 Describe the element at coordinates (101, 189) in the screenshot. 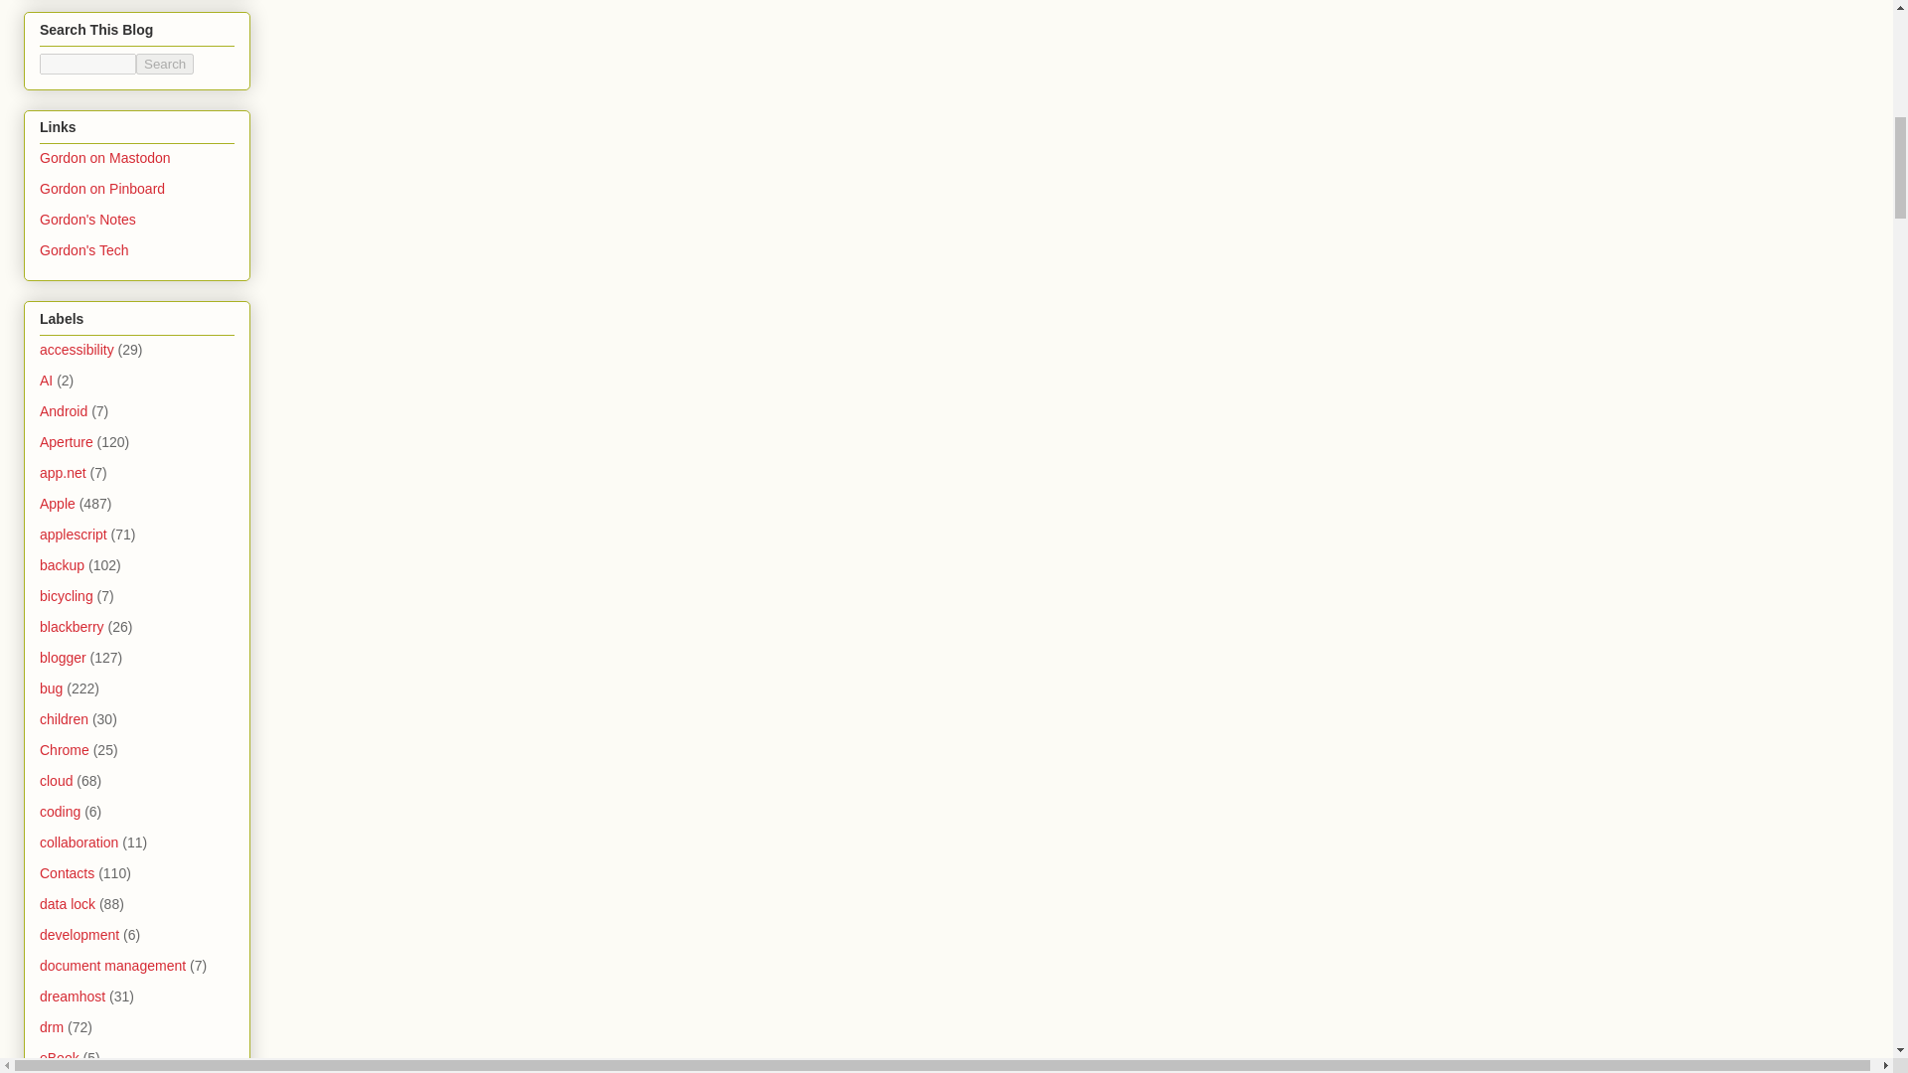

I see `Gordon on Pinboard` at that location.